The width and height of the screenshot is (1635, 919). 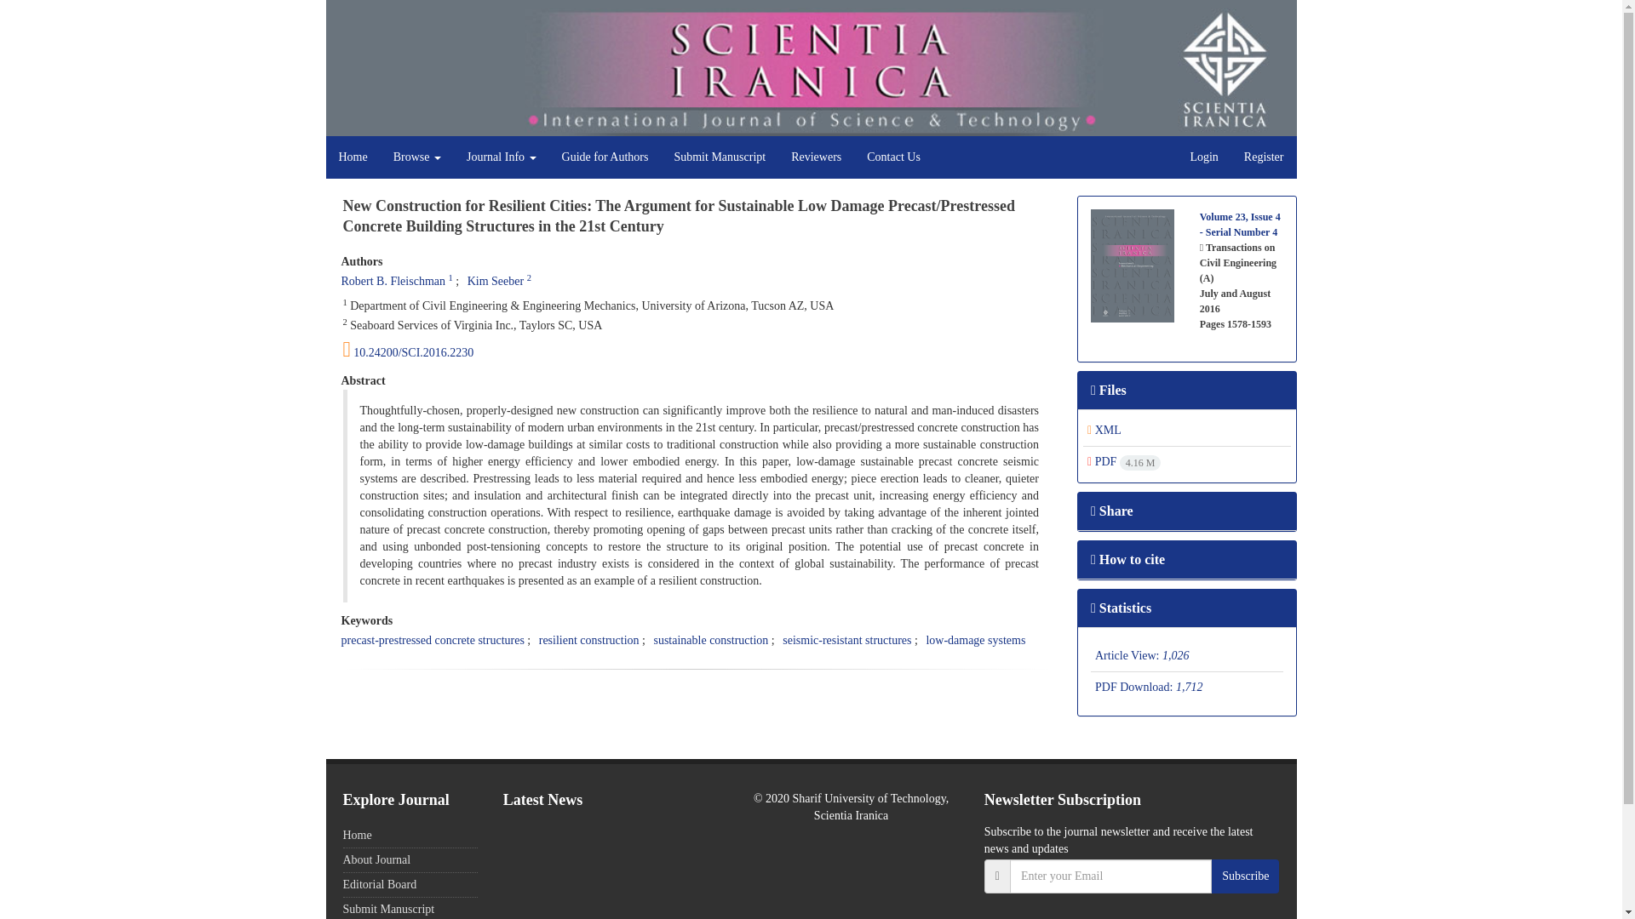 What do you see at coordinates (353, 157) in the screenshot?
I see `Home` at bounding box center [353, 157].